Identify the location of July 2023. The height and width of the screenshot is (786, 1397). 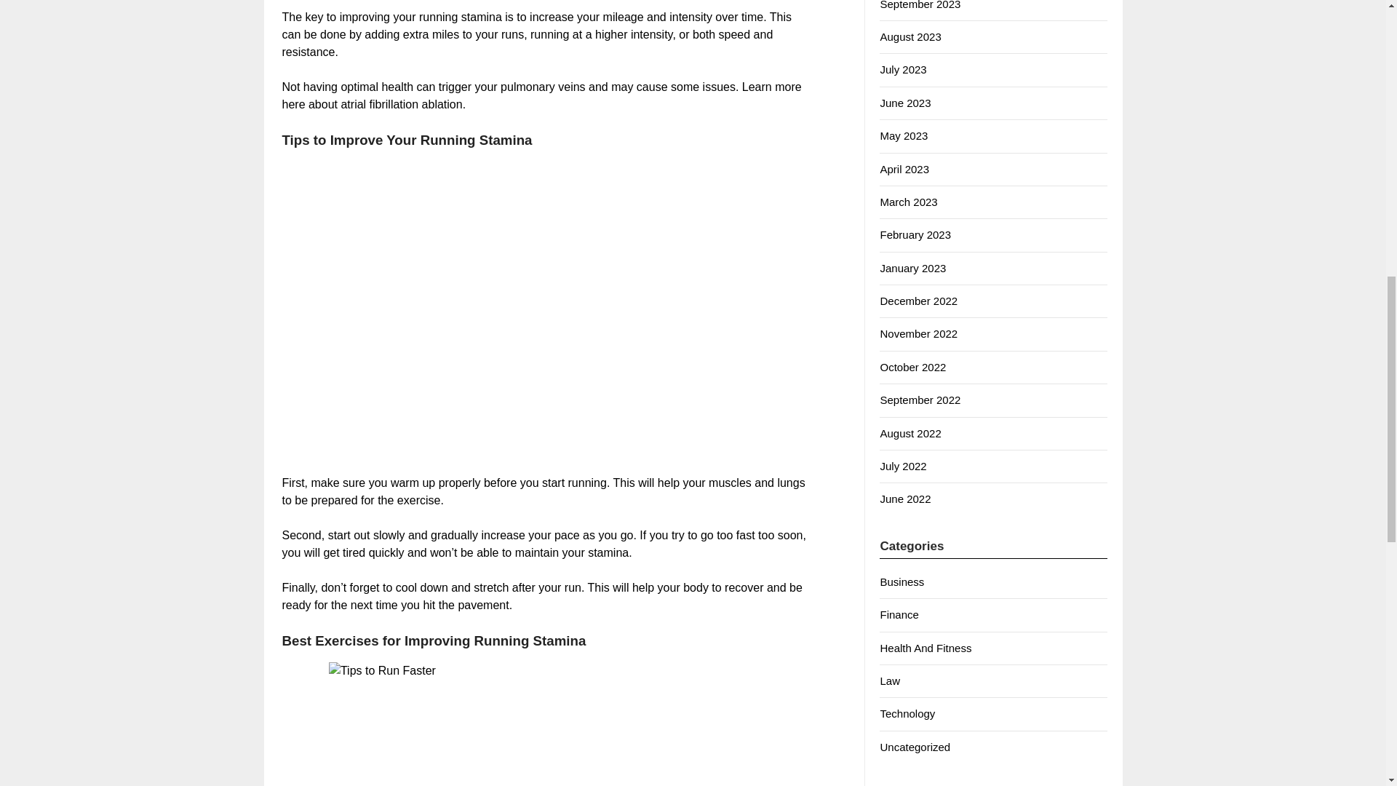
(902, 69).